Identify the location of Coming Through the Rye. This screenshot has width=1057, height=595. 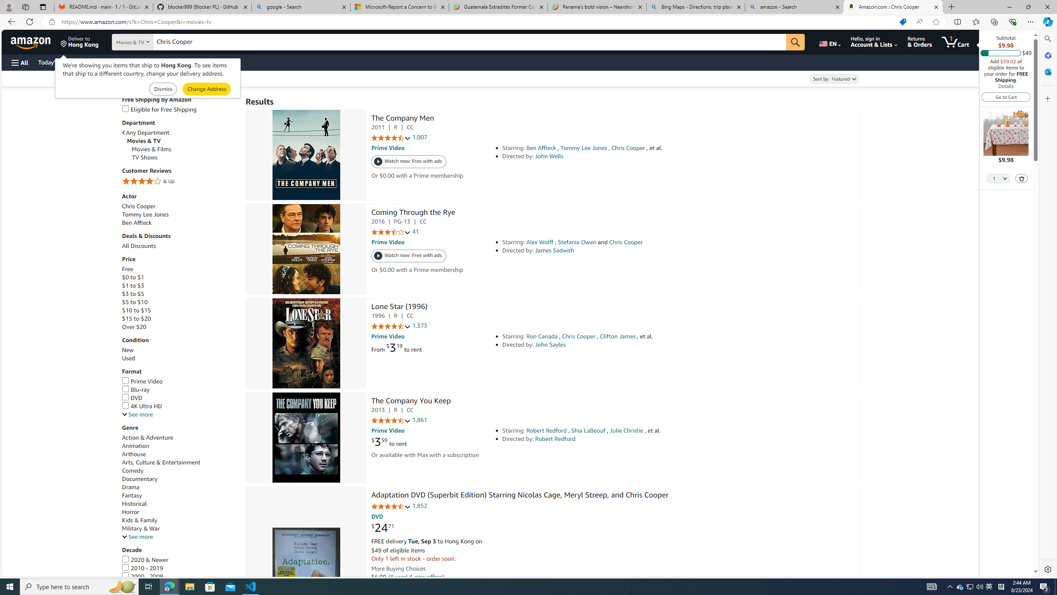
(413, 213).